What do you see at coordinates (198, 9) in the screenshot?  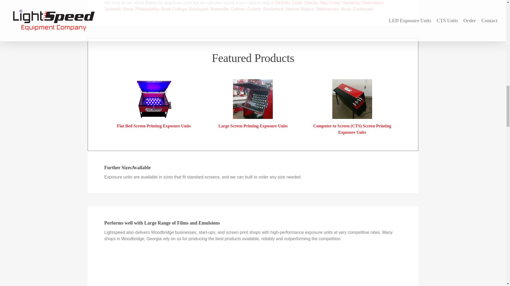 I see `Southgate` at bounding box center [198, 9].